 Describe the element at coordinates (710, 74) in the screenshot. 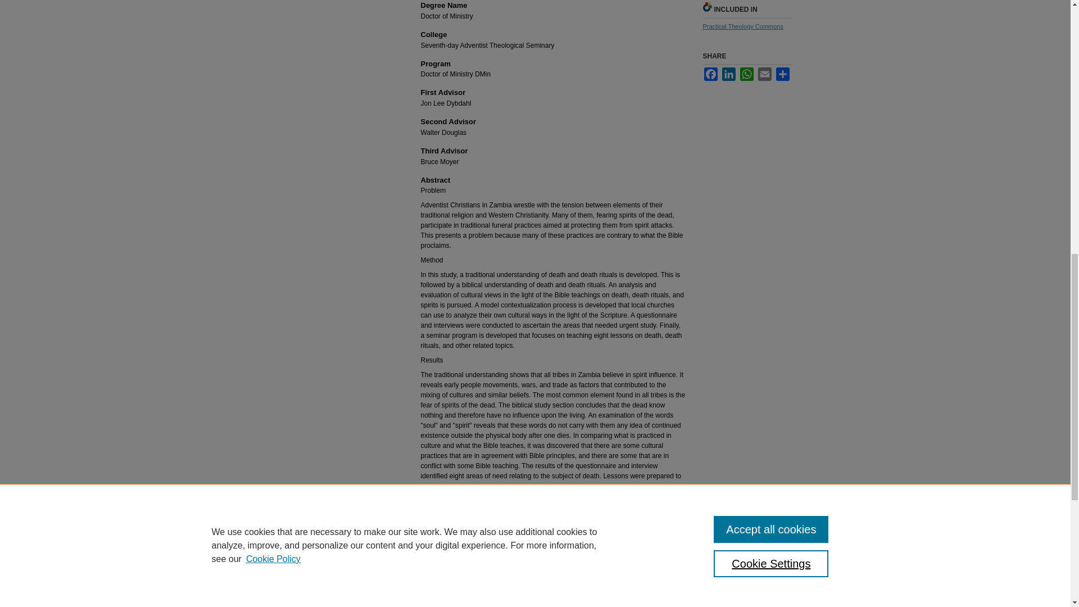

I see `Facebook` at that location.